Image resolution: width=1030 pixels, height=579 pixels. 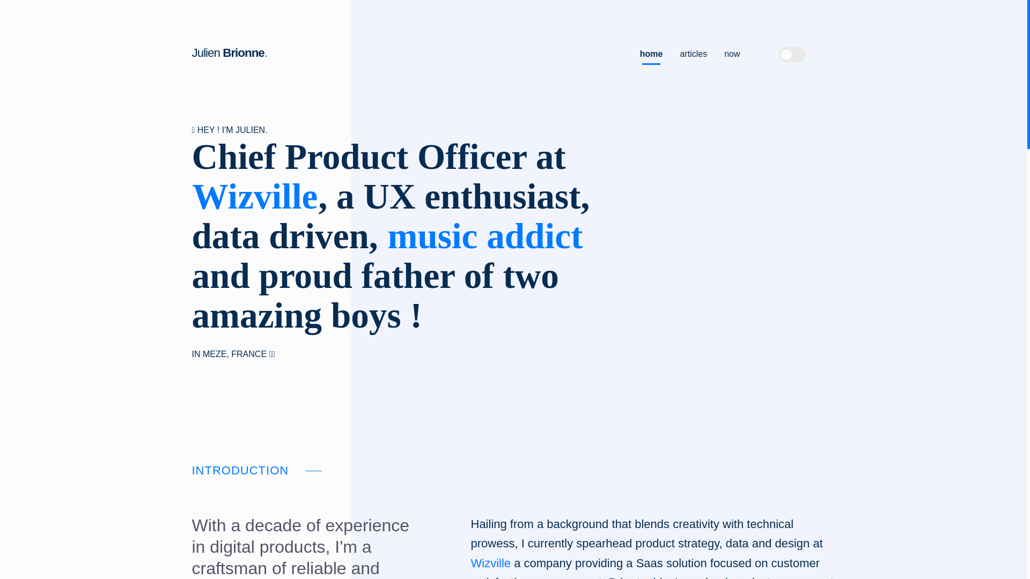 What do you see at coordinates (255, 196) in the screenshot?
I see `Wizville` at bounding box center [255, 196].